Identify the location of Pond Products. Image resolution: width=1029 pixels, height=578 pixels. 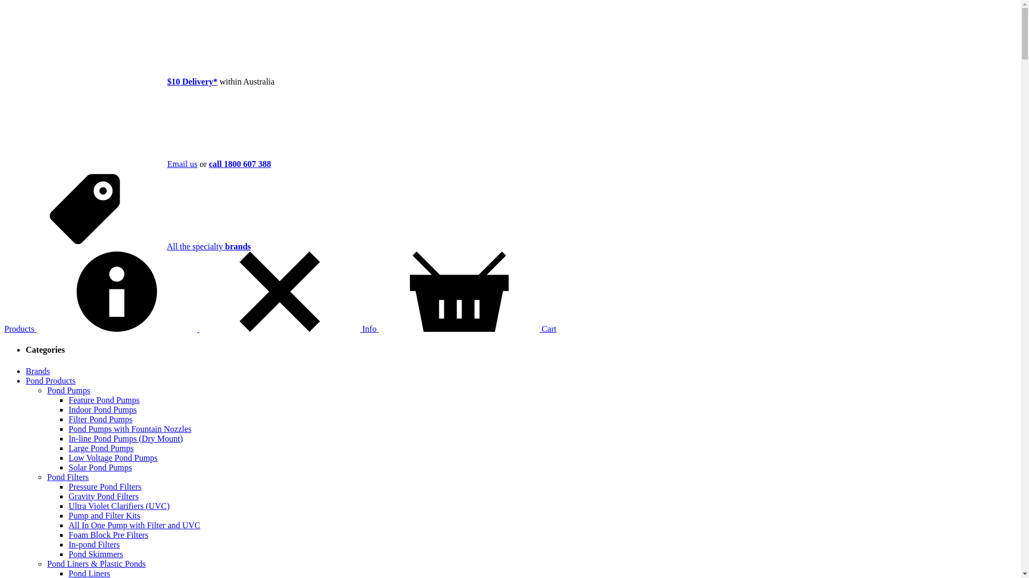
(50, 381).